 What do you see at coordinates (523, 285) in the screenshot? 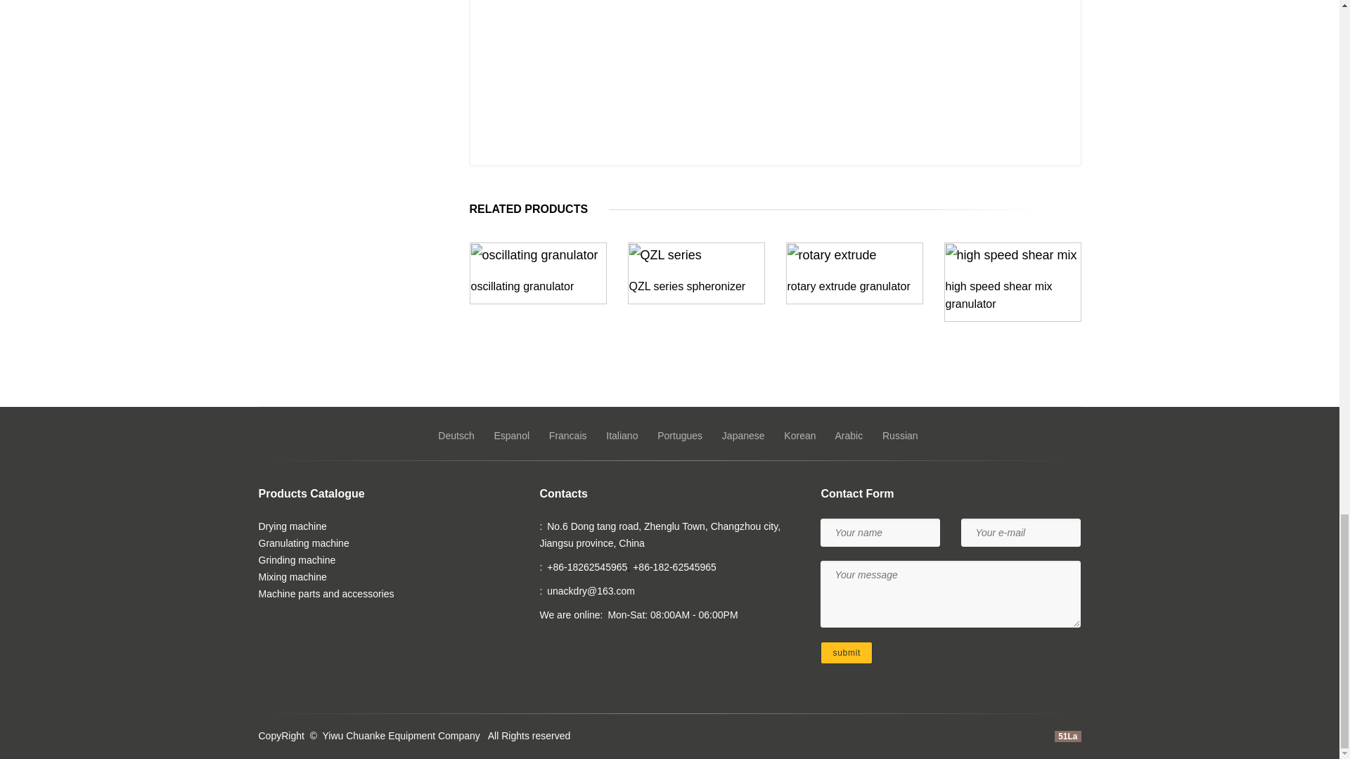
I see `oscillating granulator` at bounding box center [523, 285].